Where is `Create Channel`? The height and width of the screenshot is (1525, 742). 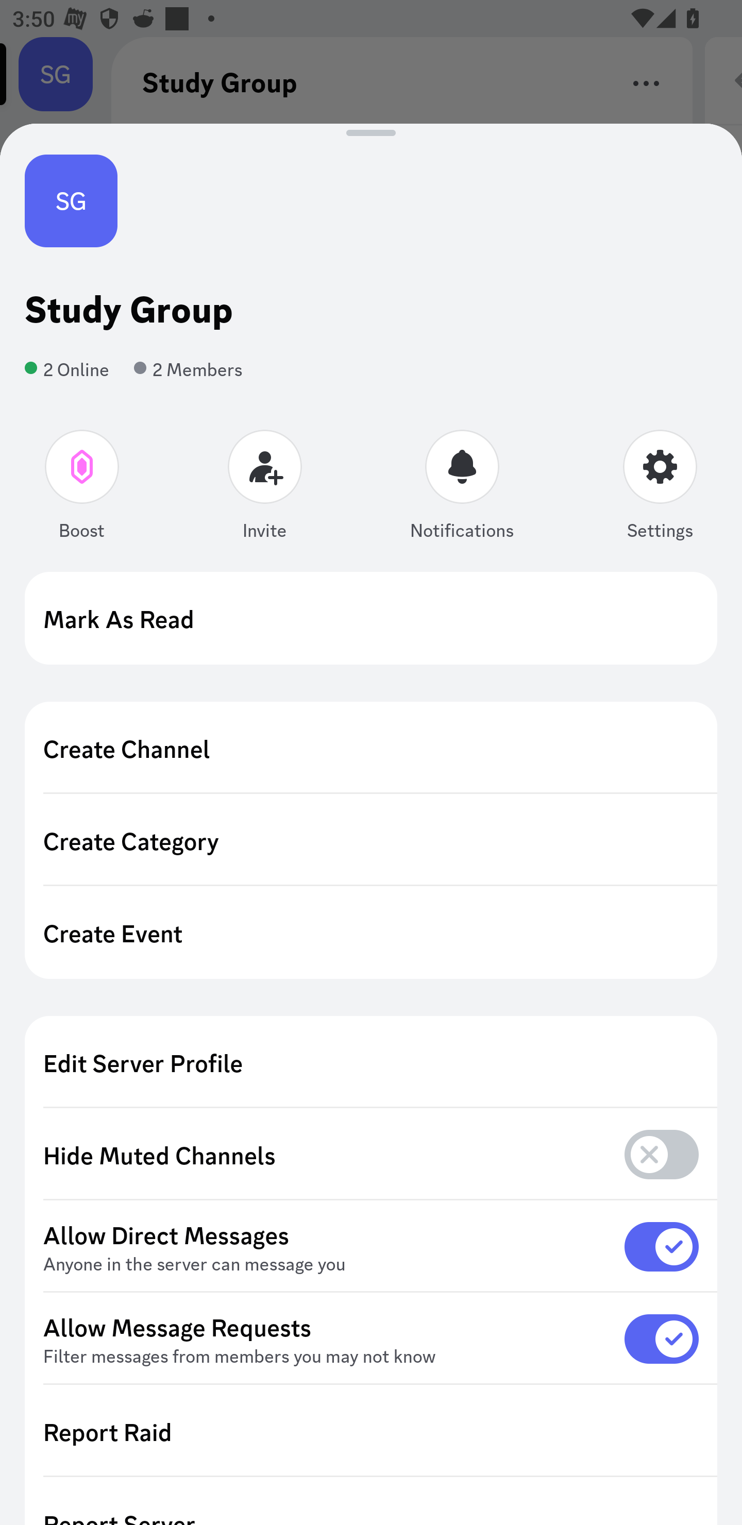 Create Channel is located at coordinates (371, 748).